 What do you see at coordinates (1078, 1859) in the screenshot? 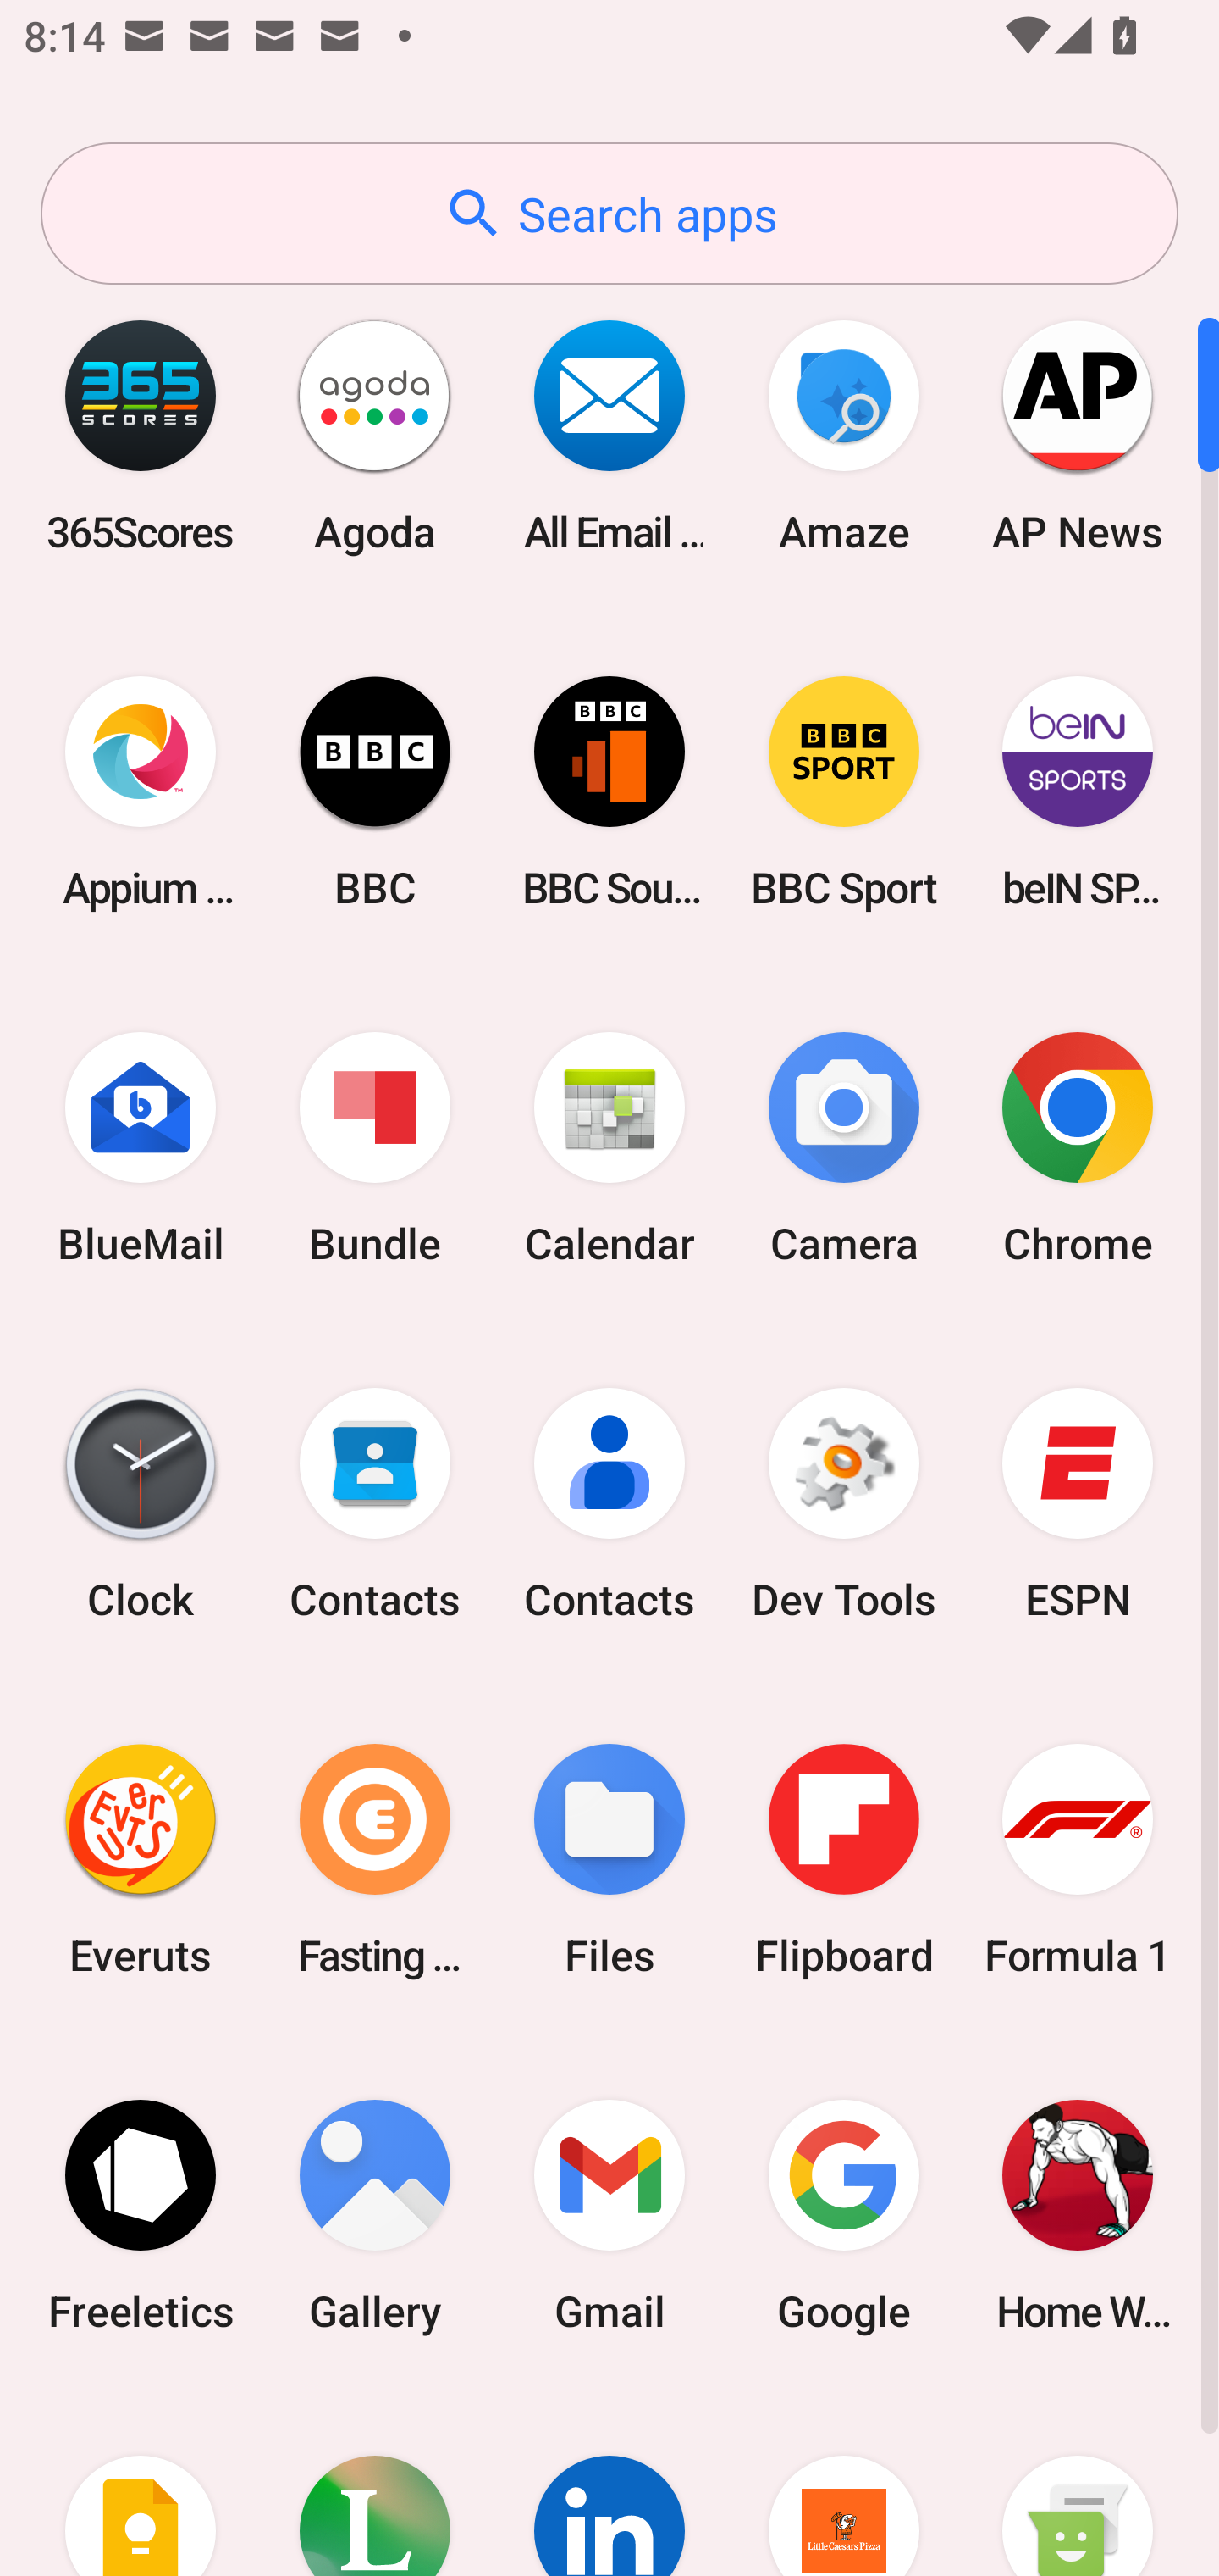
I see `Formula 1` at bounding box center [1078, 1859].